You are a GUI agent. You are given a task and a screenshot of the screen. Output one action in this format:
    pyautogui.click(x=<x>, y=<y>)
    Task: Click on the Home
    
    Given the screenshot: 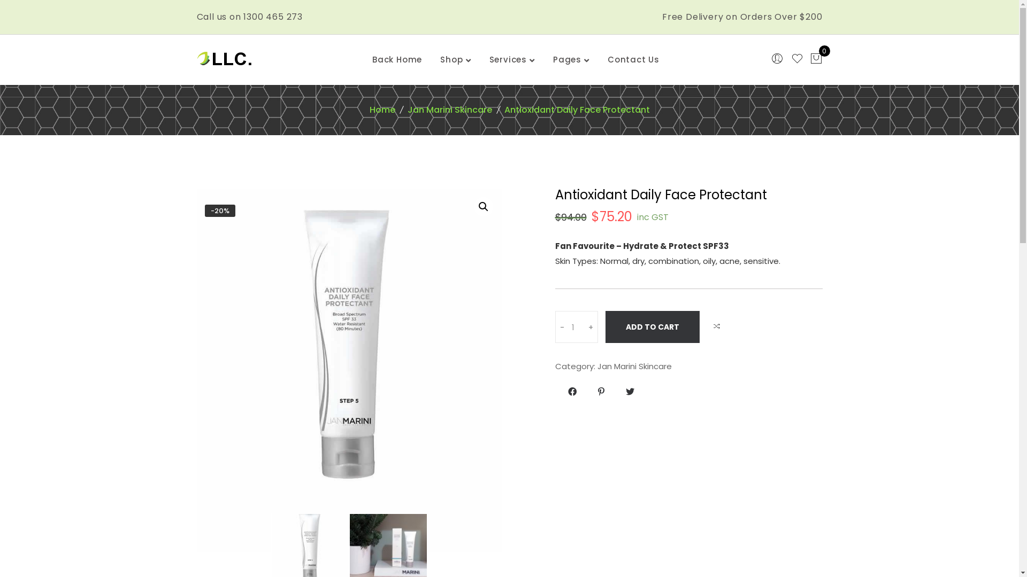 What is the action you would take?
    pyautogui.click(x=382, y=110)
    